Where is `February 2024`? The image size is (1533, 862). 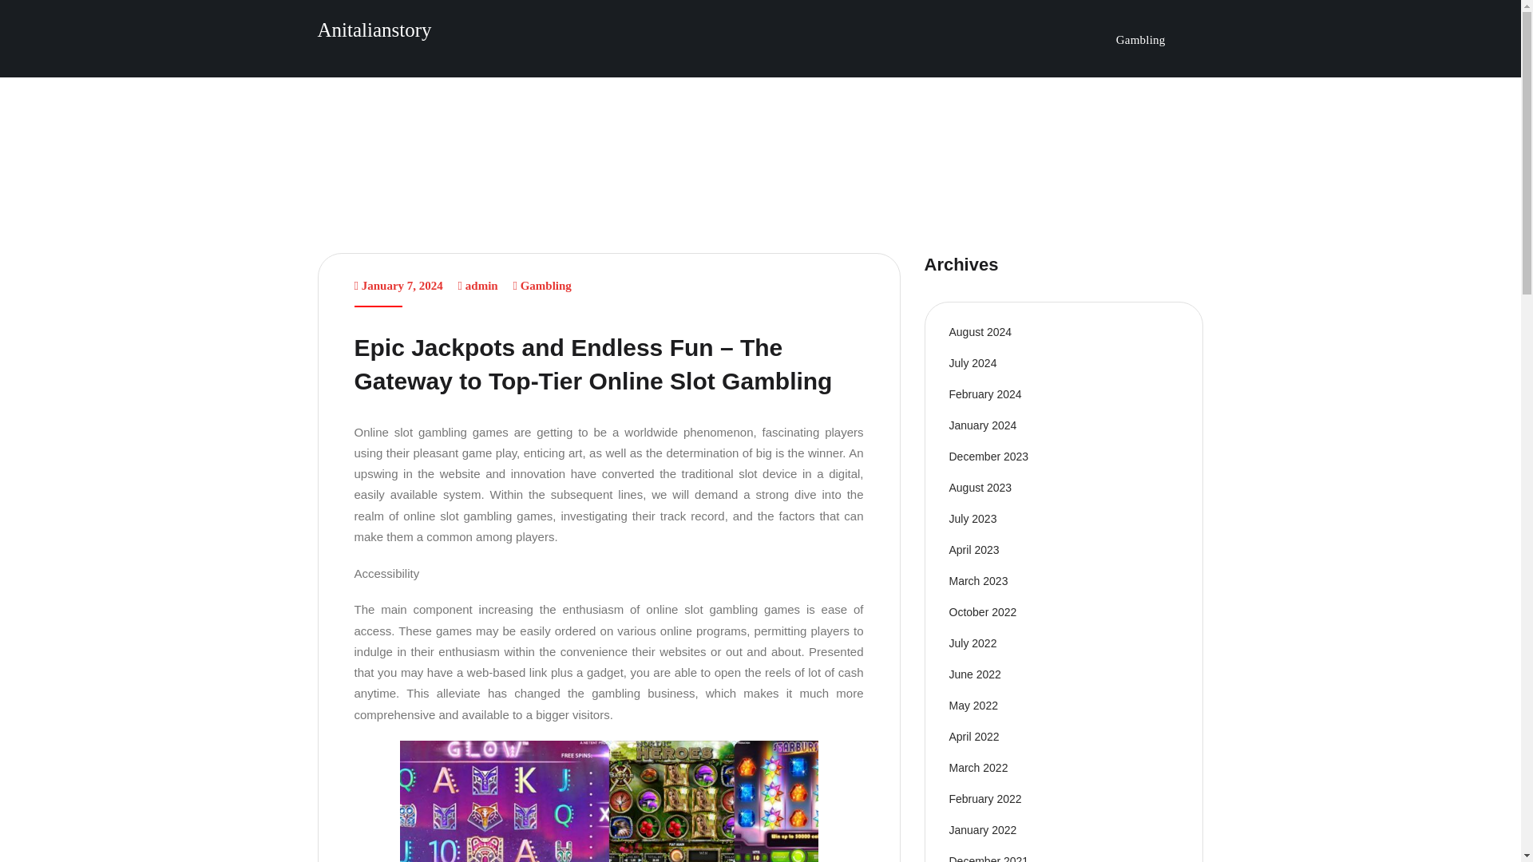
February 2024 is located at coordinates (984, 394).